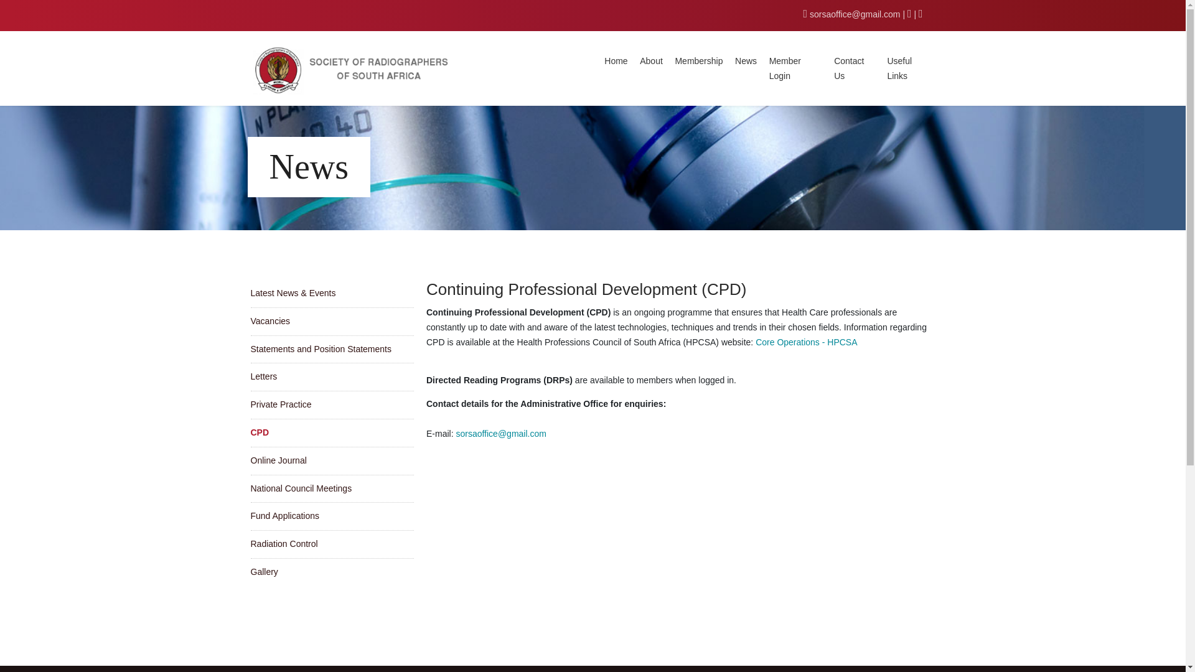  What do you see at coordinates (331, 433) in the screenshot?
I see `CPD` at bounding box center [331, 433].